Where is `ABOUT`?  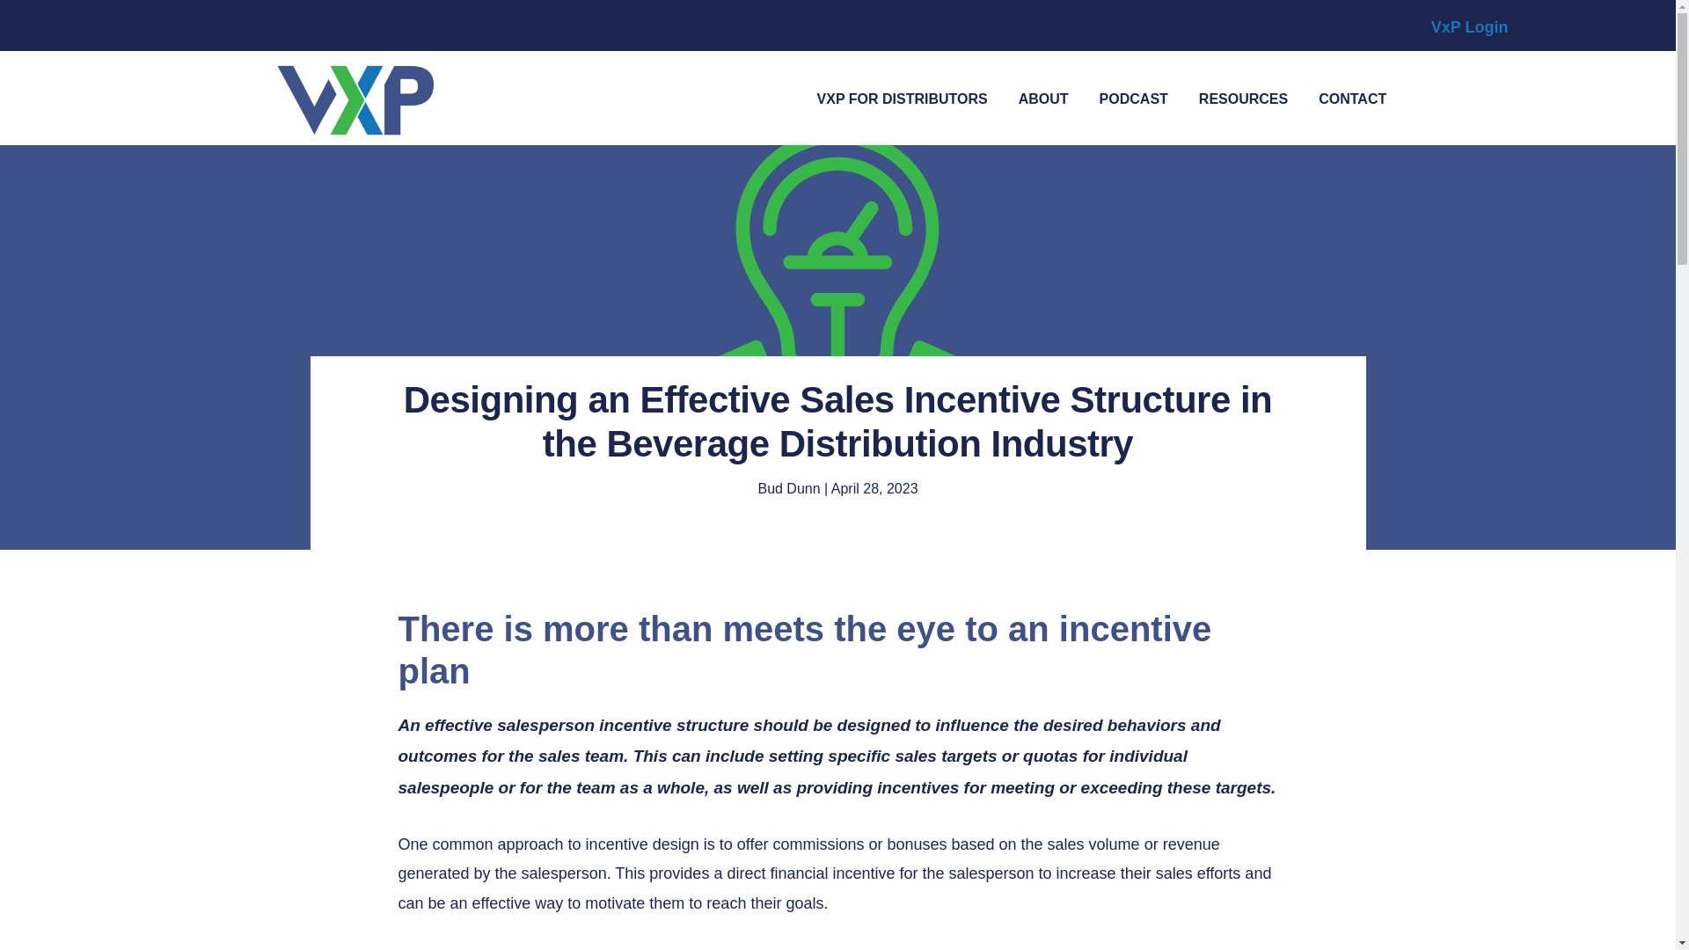 ABOUT is located at coordinates (1043, 99).